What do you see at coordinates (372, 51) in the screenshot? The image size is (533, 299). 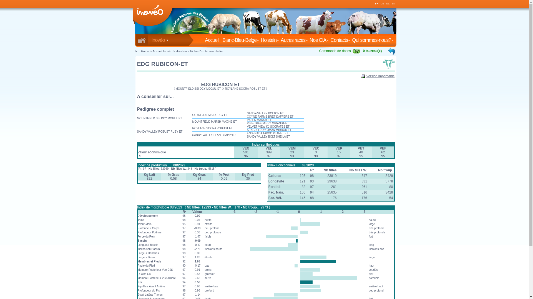 I see `0 taureau(x)` at bounding box center [372, 51].